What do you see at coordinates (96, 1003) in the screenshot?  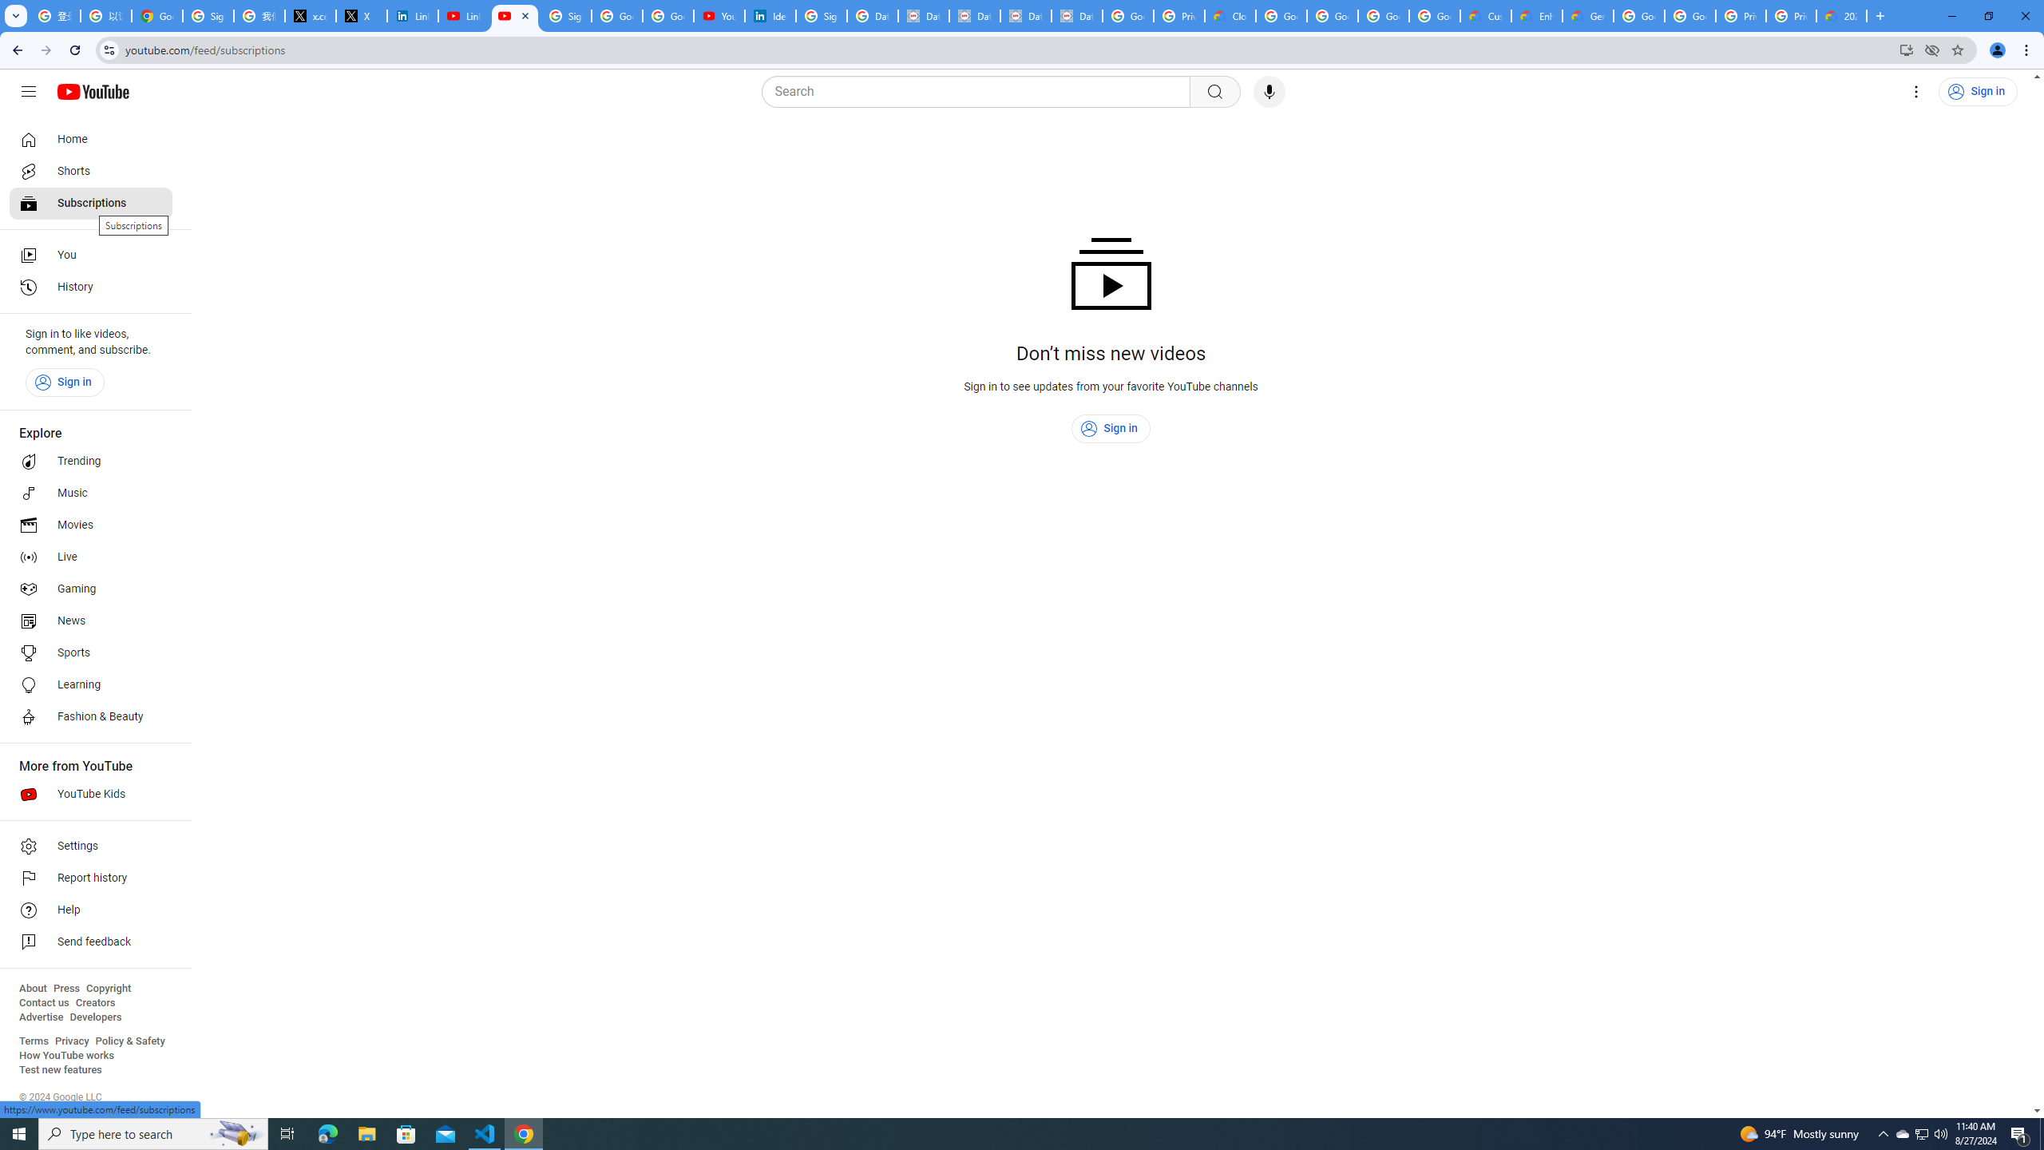 I see `Creators` at bounding box center [96, 1003].